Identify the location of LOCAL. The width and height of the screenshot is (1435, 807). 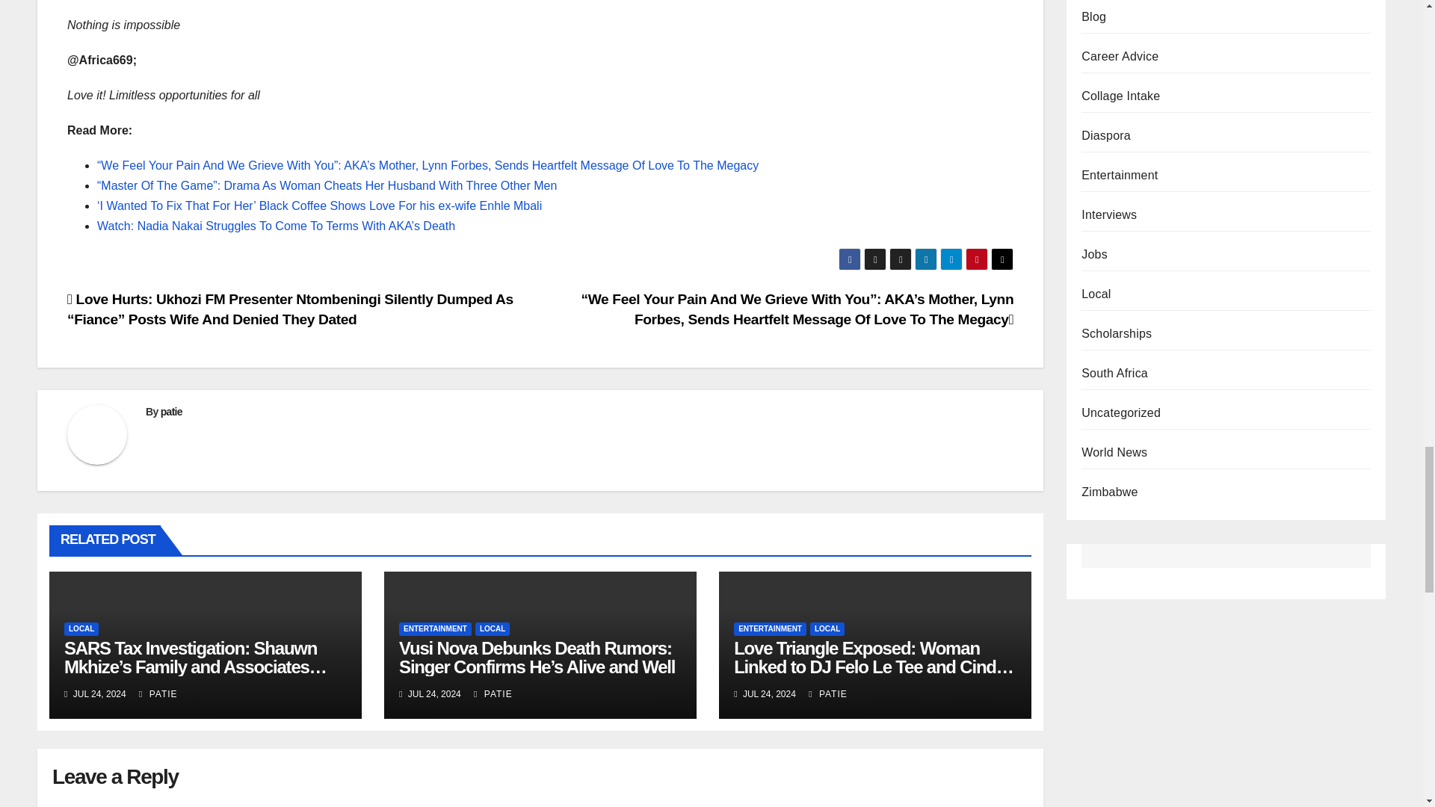
(81, 629).